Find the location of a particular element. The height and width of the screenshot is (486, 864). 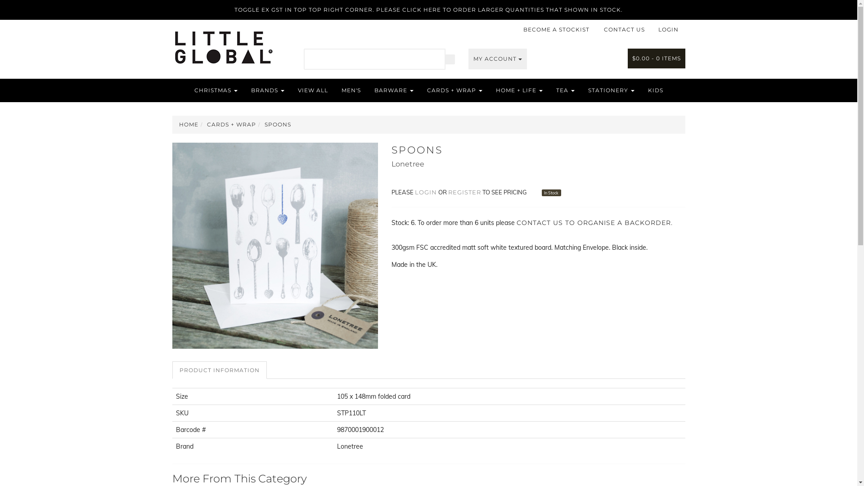

CHRISTMAS is located at coordinates (216, 90).